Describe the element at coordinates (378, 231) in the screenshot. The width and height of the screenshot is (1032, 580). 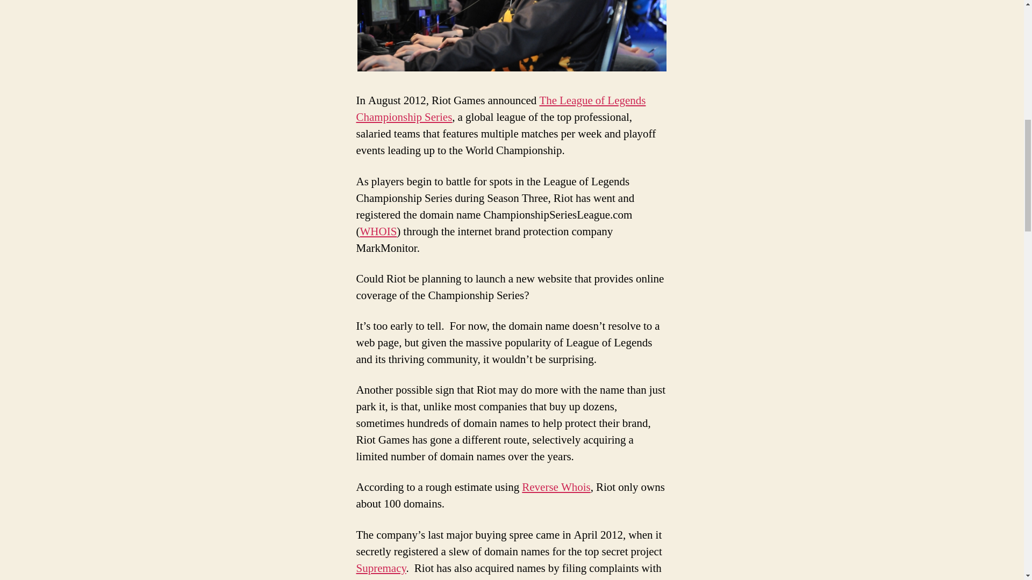
I see `WHOIS` at that location.